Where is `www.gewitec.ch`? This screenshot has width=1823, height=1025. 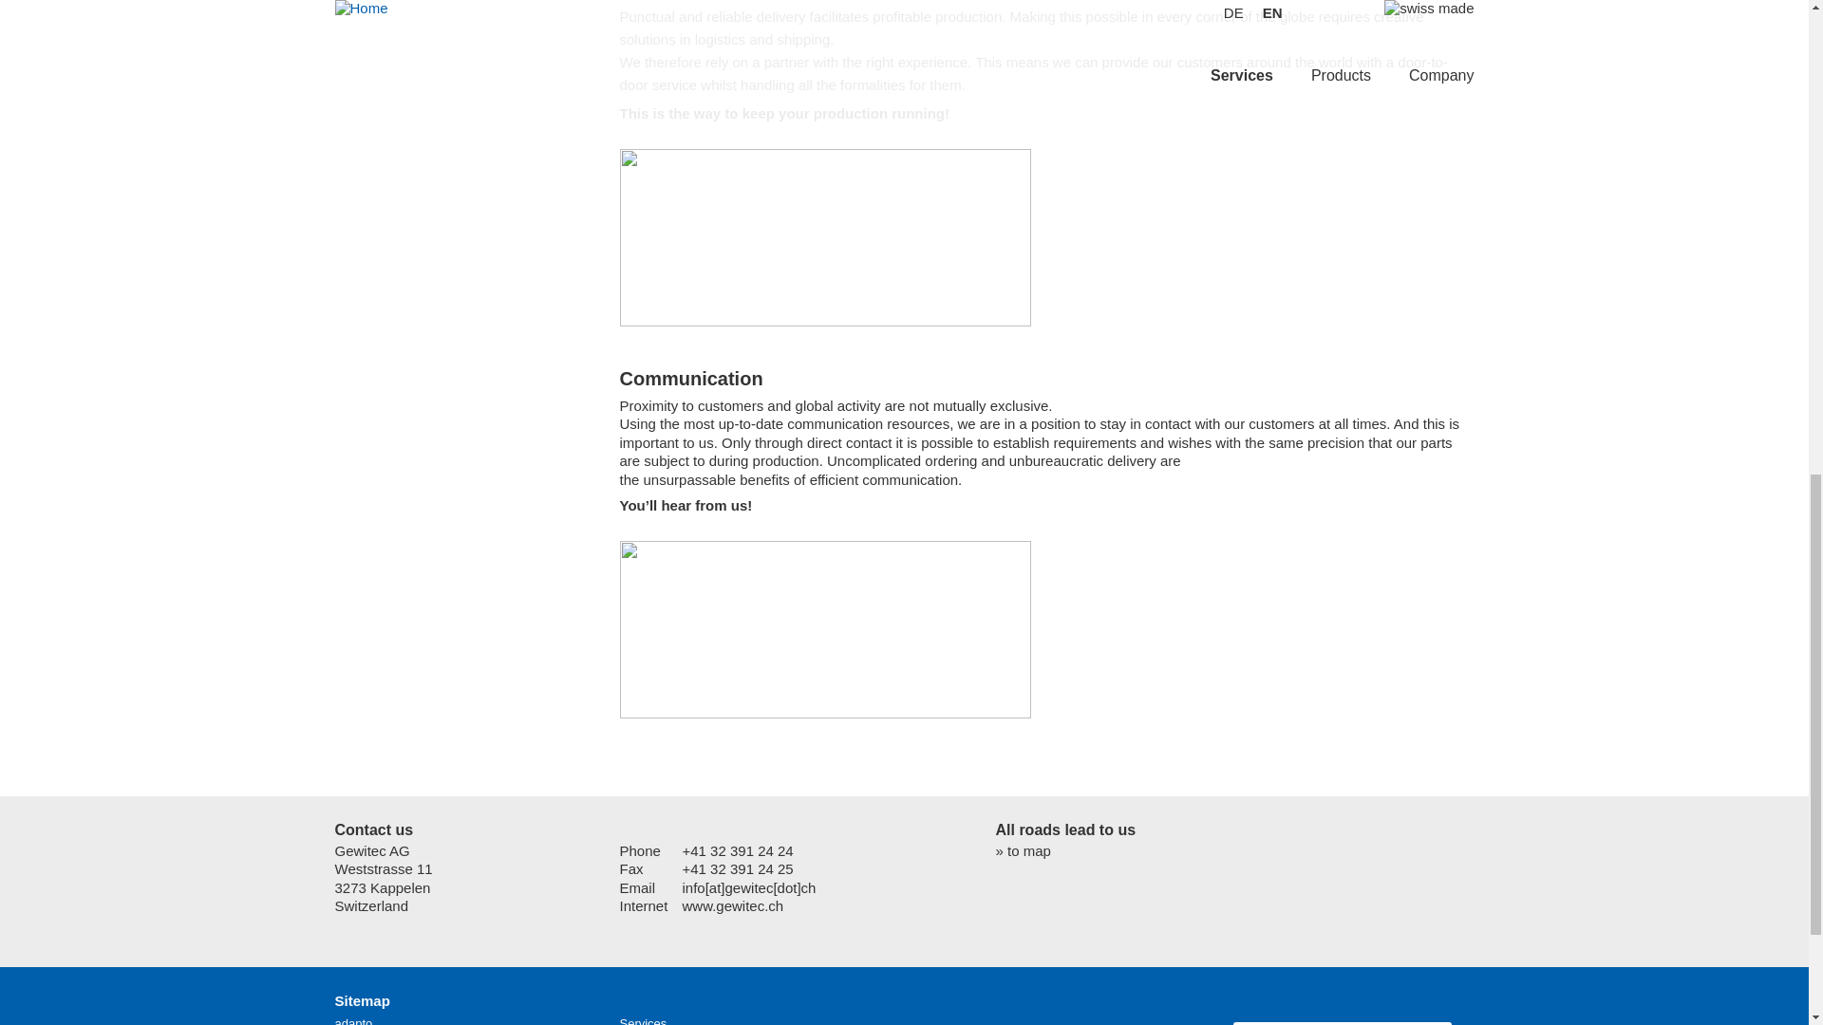
www.gewitec.ch is located at coordinates (733, 905).